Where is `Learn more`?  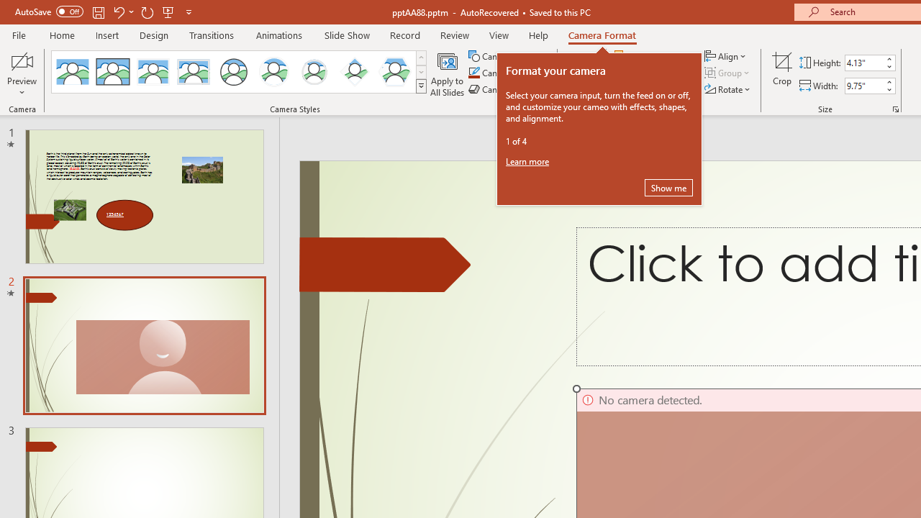 Learn more is located at coordinates (528, 161).